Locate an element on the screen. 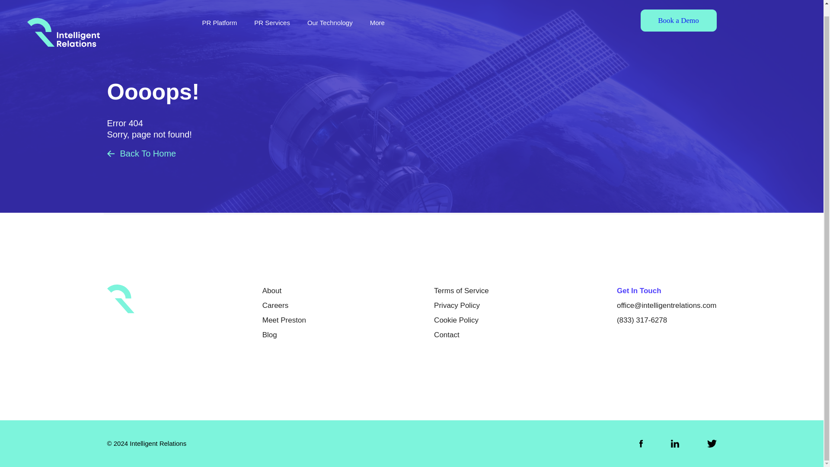 This screenshot has width=830, height=467. Get In Touch is located at coordinates (639, 291).